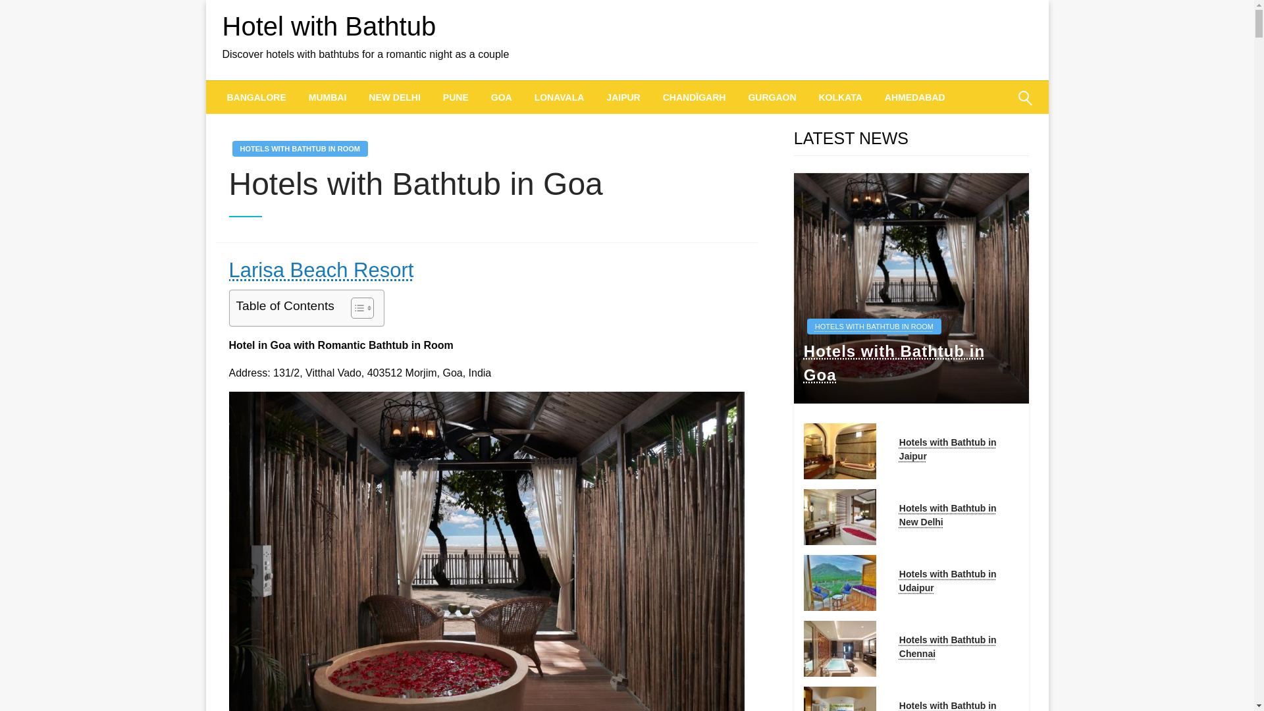 The image size is (1264, 711). Describe the element at coordinates (772, 97) in the screenshot. I see `GURGAON` at that location.